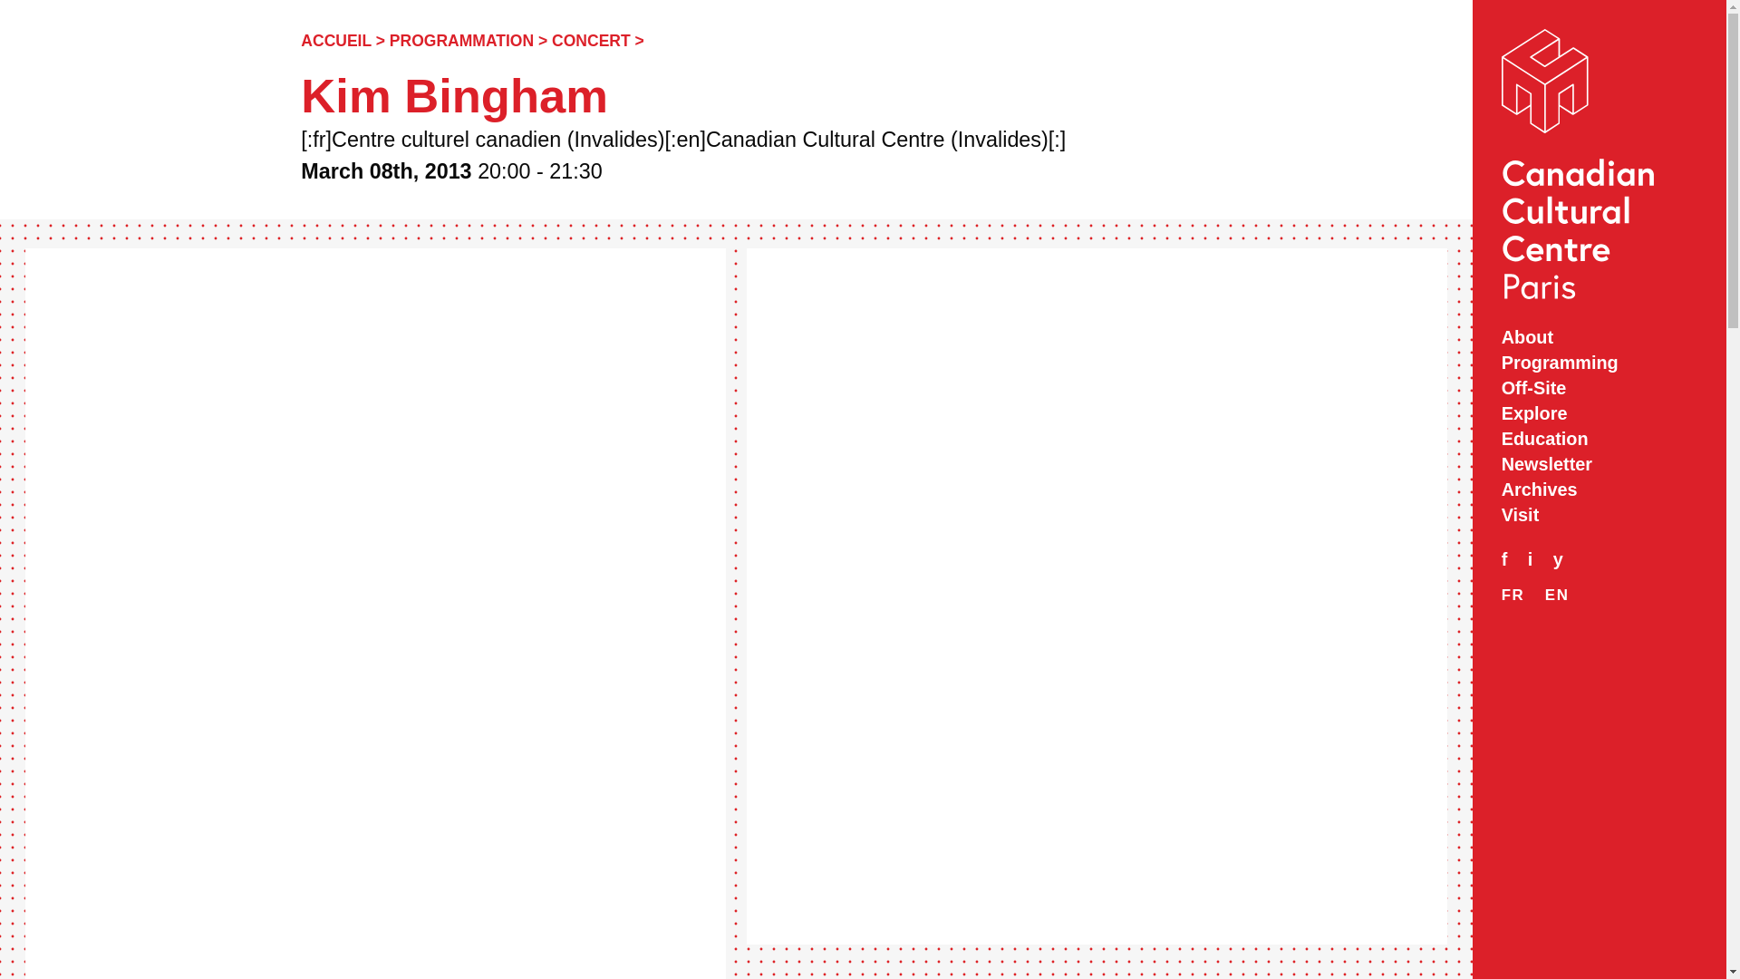 This screenshot has width=1740, height=979. What do you see at coordinates (1599, 337) in the screenshot?
I see `About` at bounding box center [1599, 337].